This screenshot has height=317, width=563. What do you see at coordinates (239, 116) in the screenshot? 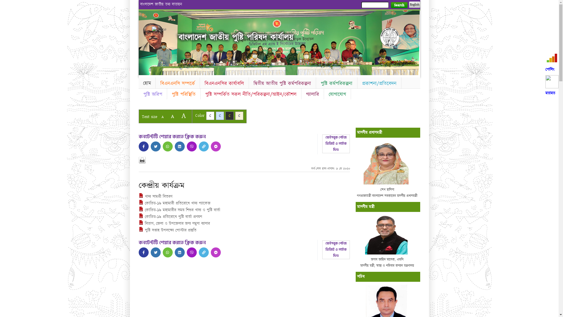
I see `C` at bounding box center [239, 116].